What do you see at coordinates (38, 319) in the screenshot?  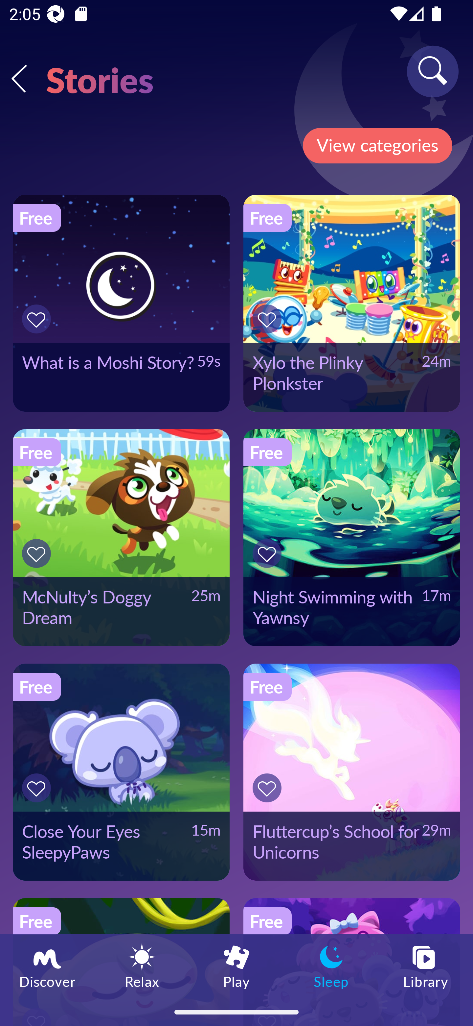 I see `Button` at bounding box center [38, 319].